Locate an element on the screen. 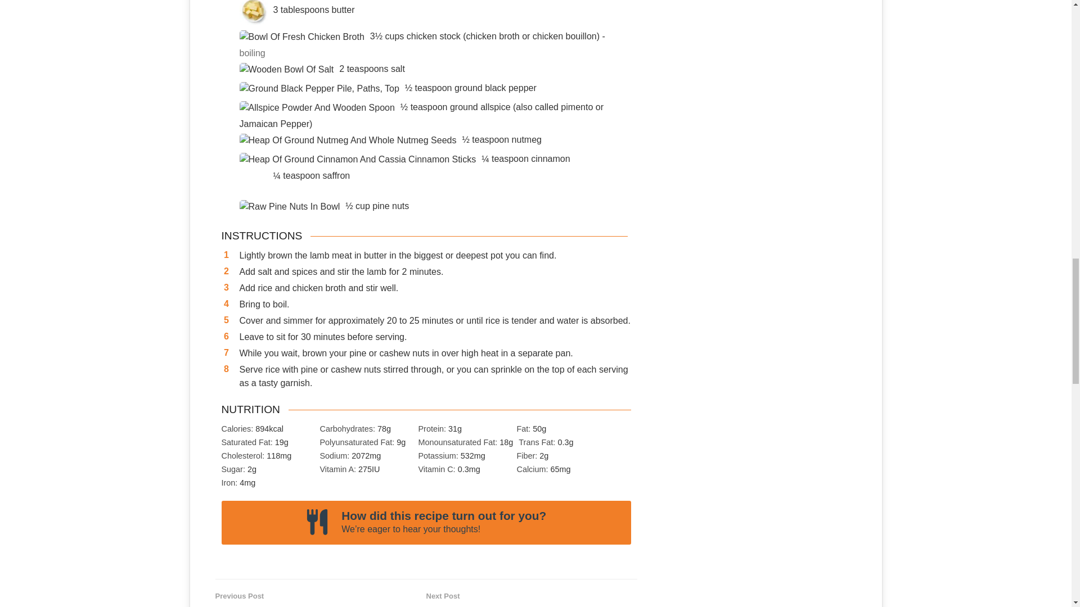  Savoury Arabic Lamb And Rice 12 is located at coordinates (358, 160).